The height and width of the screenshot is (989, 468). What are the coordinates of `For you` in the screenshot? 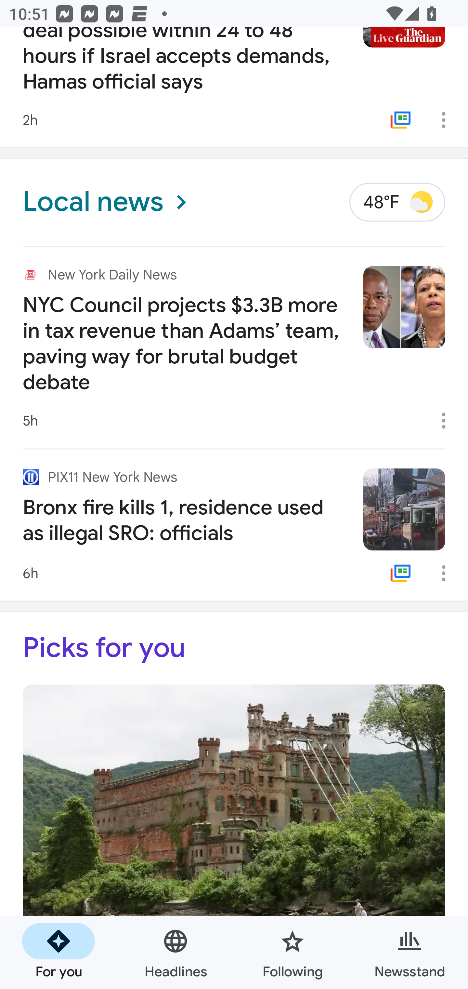 It's located at (58, 953).